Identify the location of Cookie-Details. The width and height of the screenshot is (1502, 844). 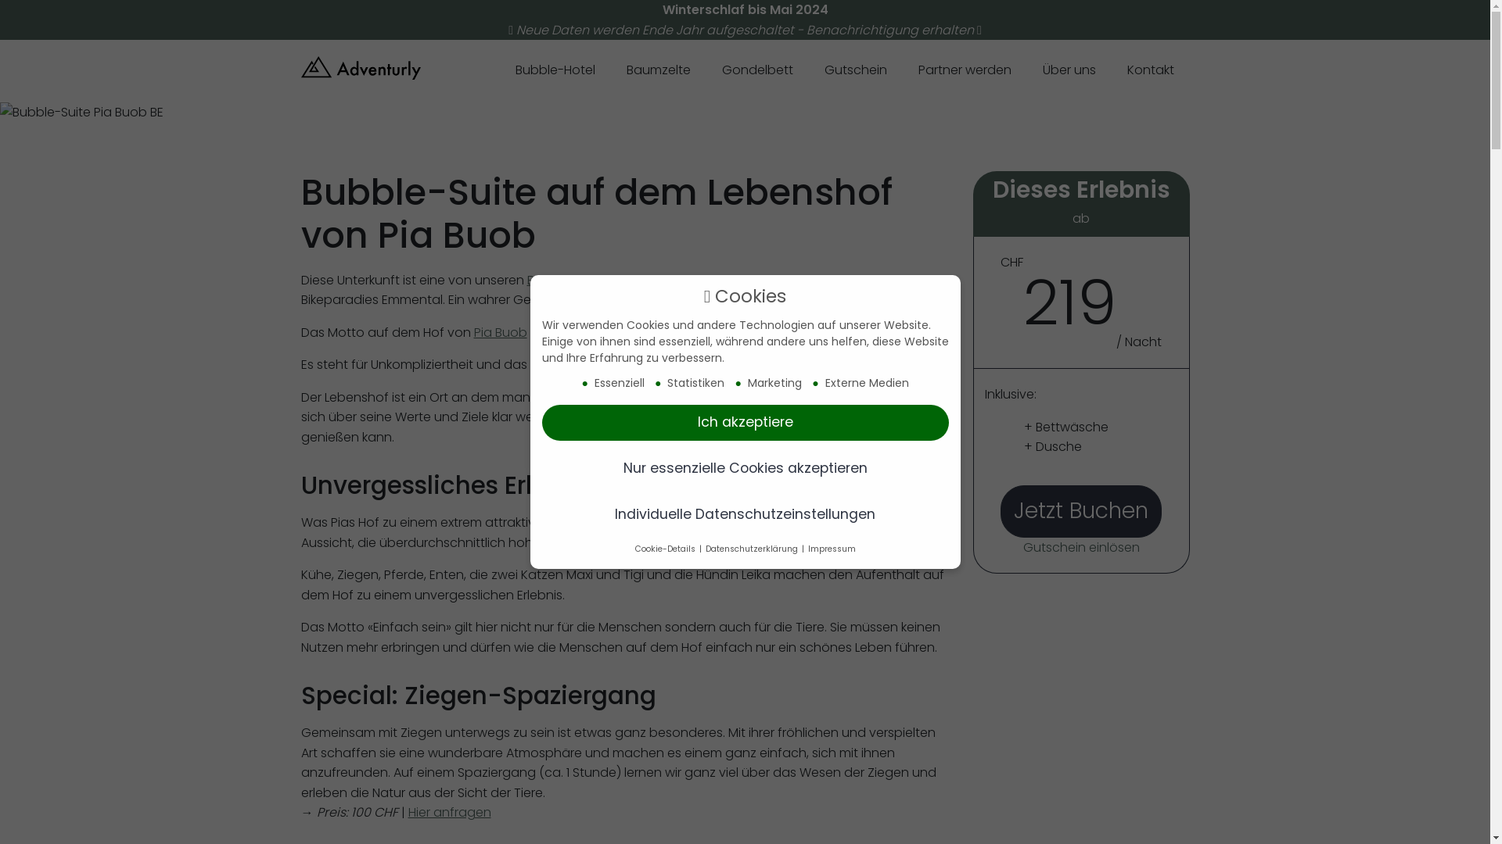
(667, 549).